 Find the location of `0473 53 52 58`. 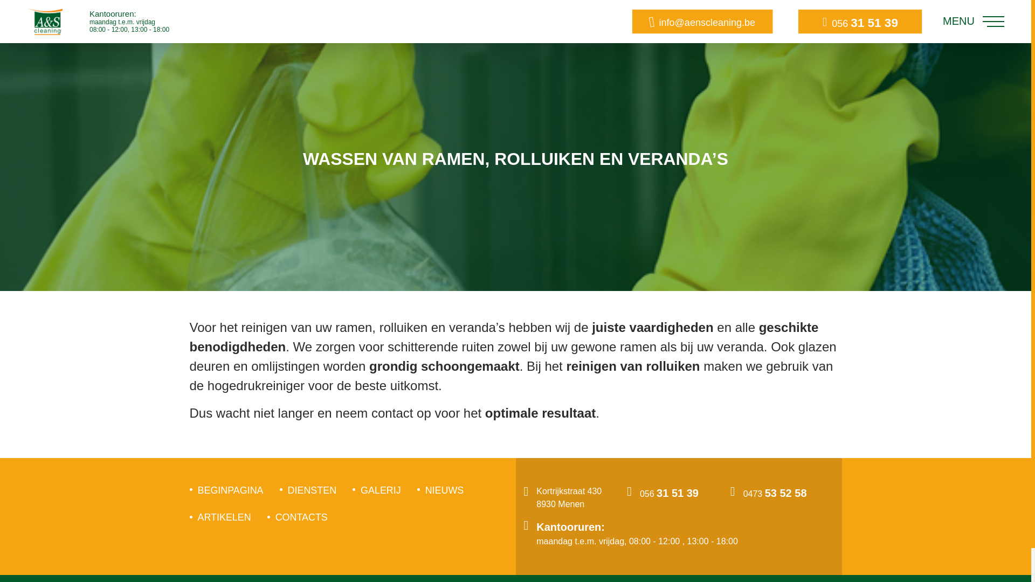

0473 53 52 58 is located at coordinates (775, 498).